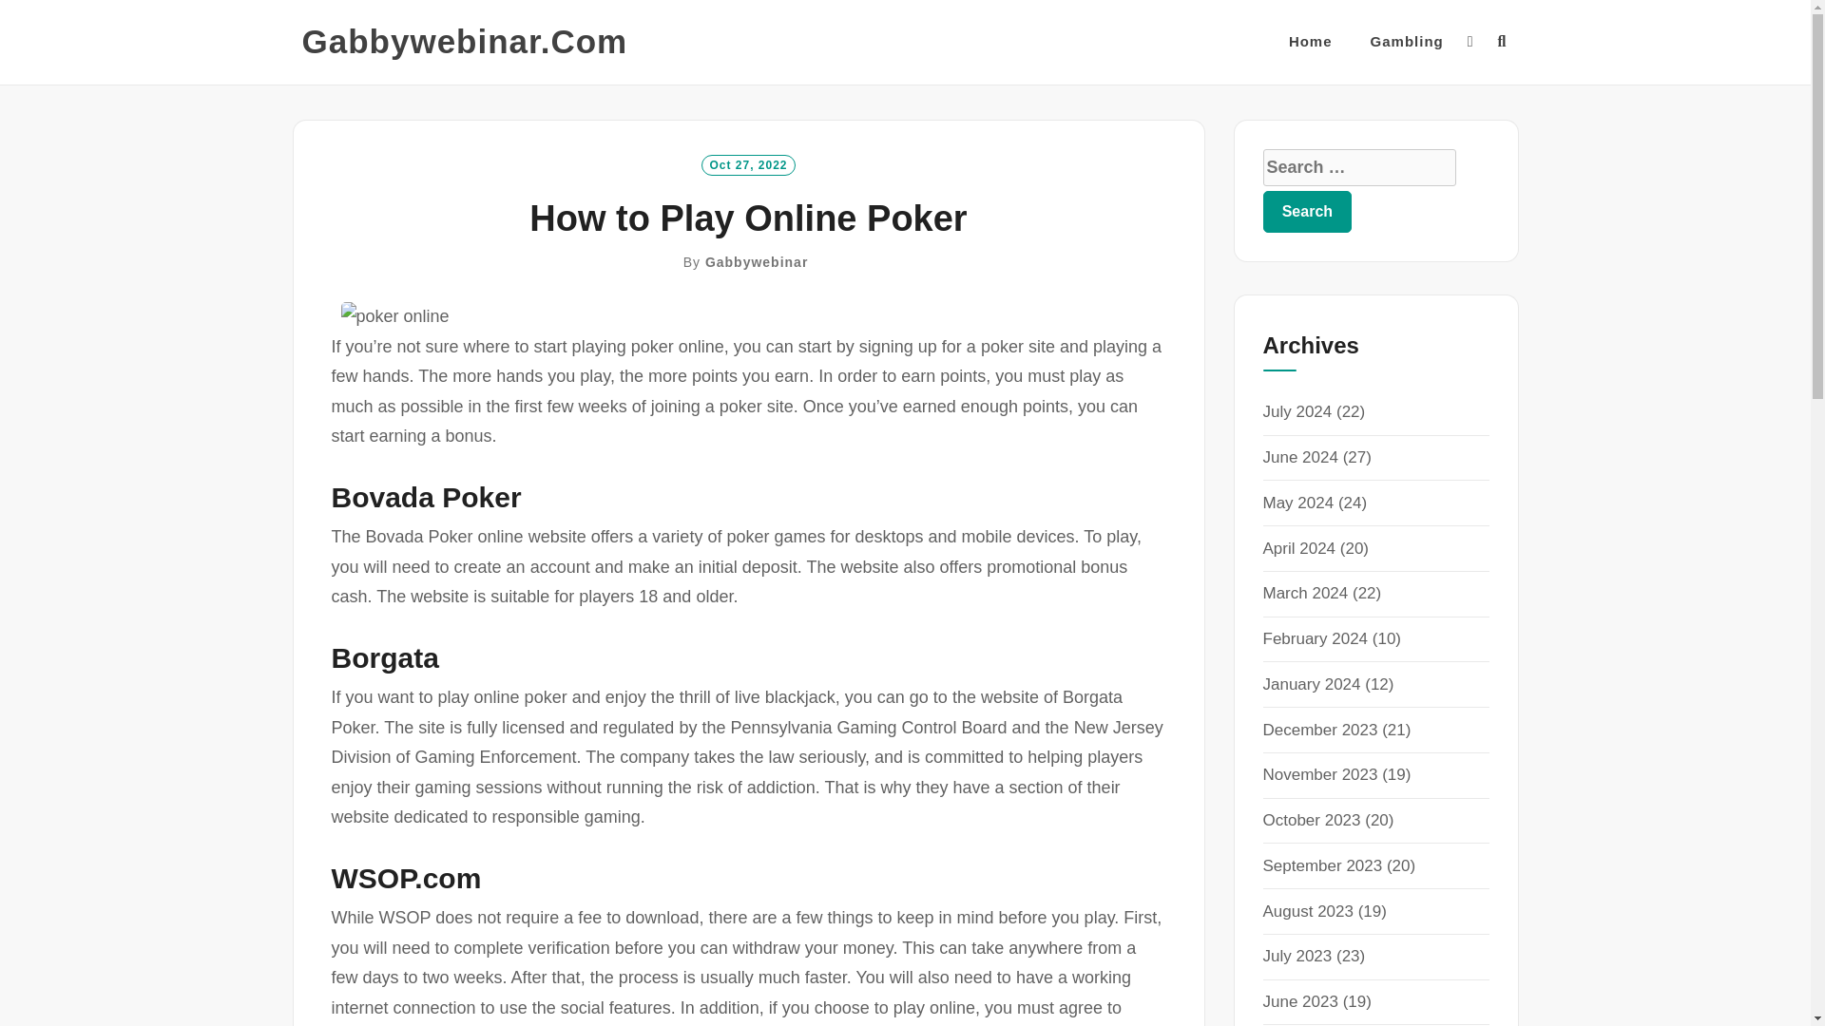  Describe the element at coordinates (1297, 411) in the screenshot. I see `July 2024` at that location.